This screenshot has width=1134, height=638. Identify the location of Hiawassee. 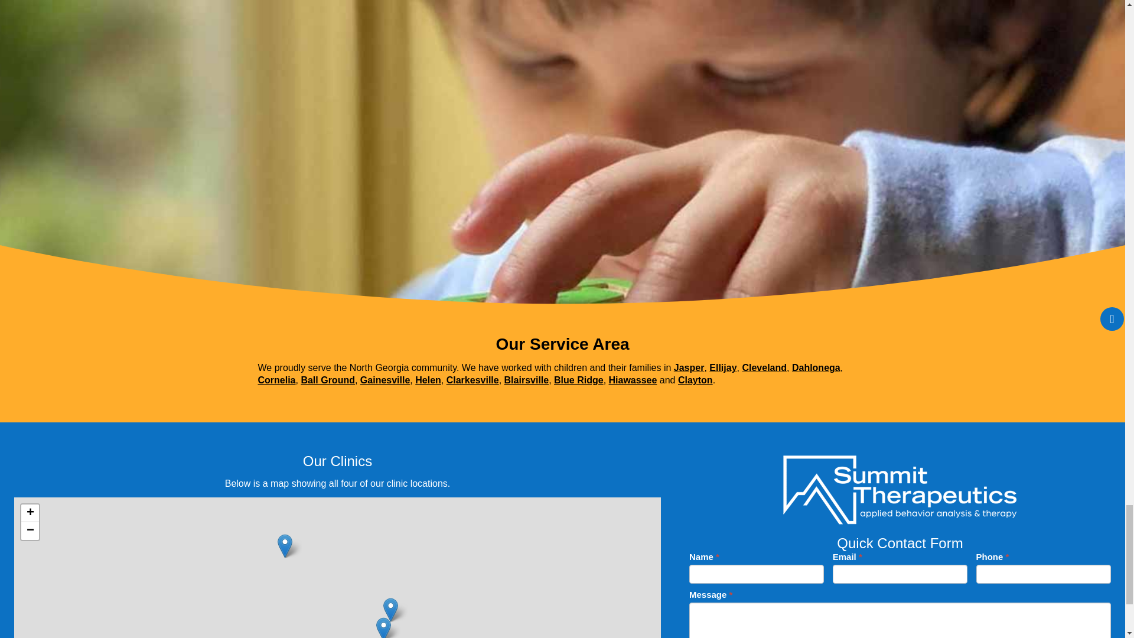
(633, 380).